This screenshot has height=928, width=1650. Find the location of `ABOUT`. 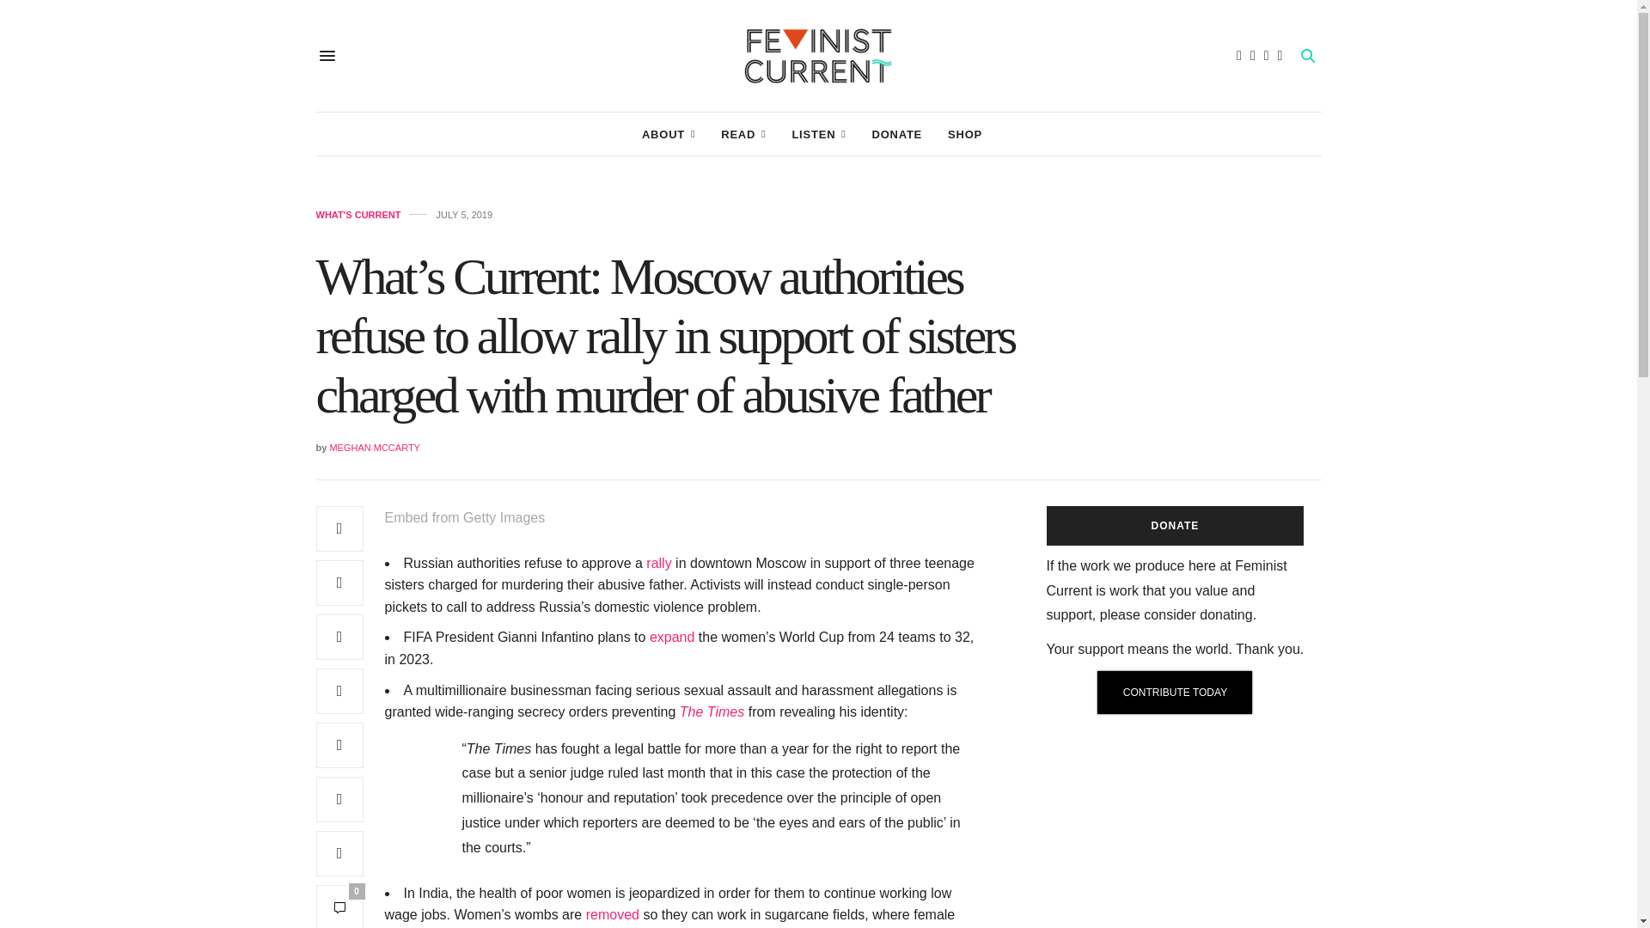

ABOUT is located at coordinates (668, 134).